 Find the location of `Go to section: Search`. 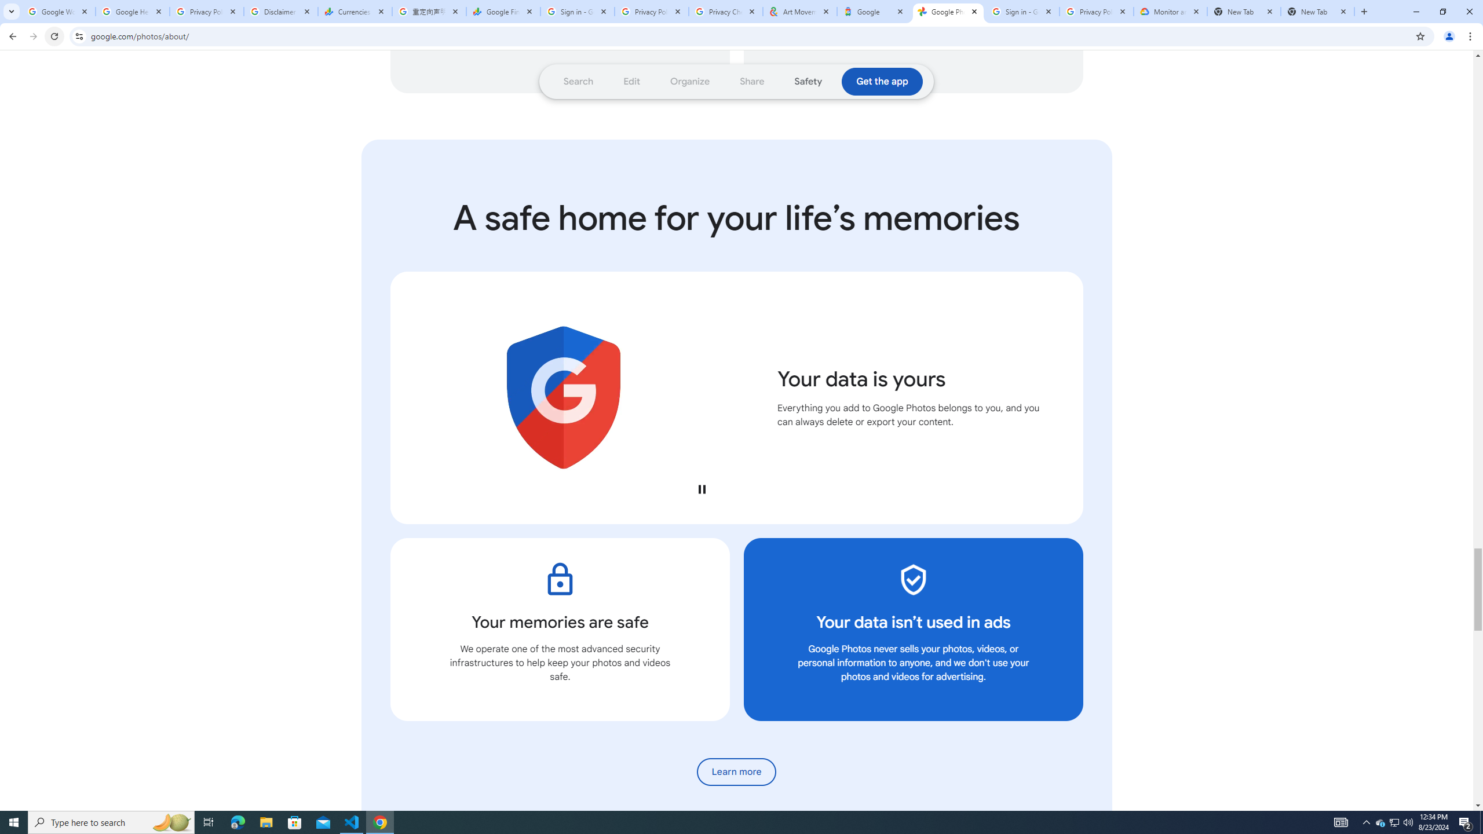

Go to section: Search is located at coordinates (578, 81).